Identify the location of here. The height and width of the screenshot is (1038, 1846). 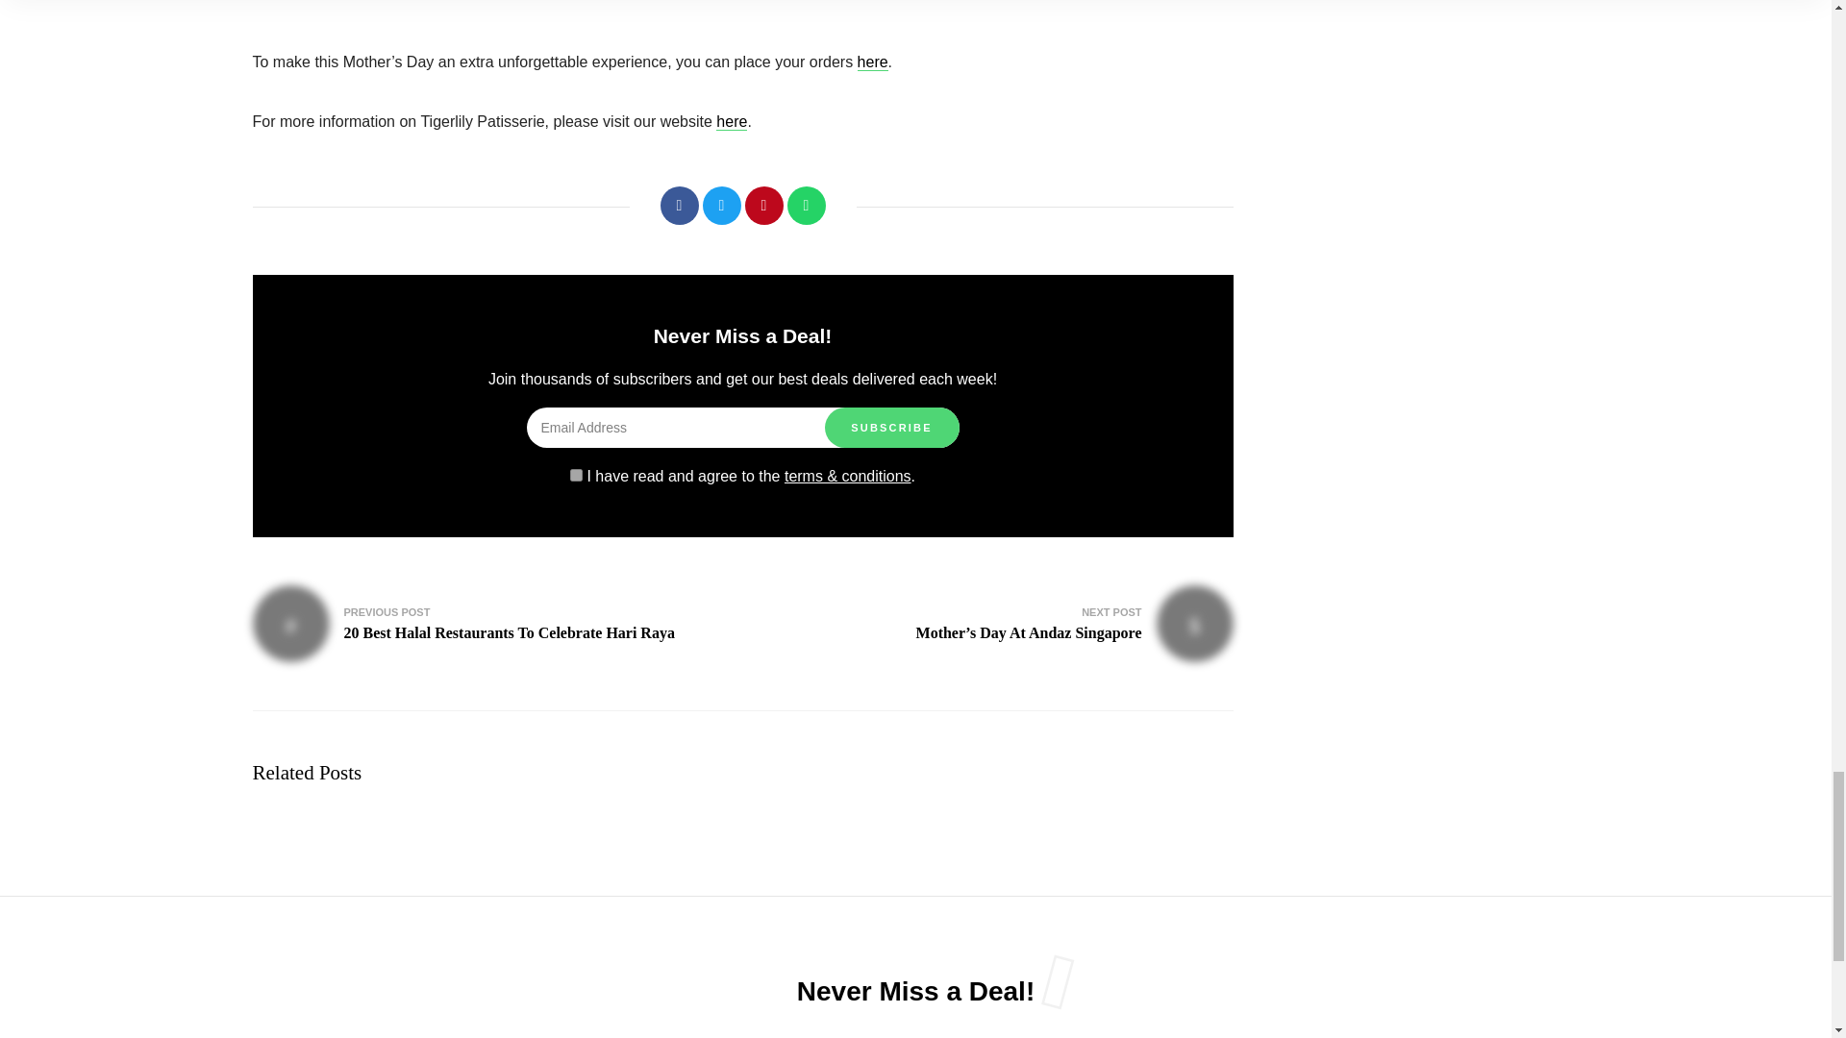
(873, 62).